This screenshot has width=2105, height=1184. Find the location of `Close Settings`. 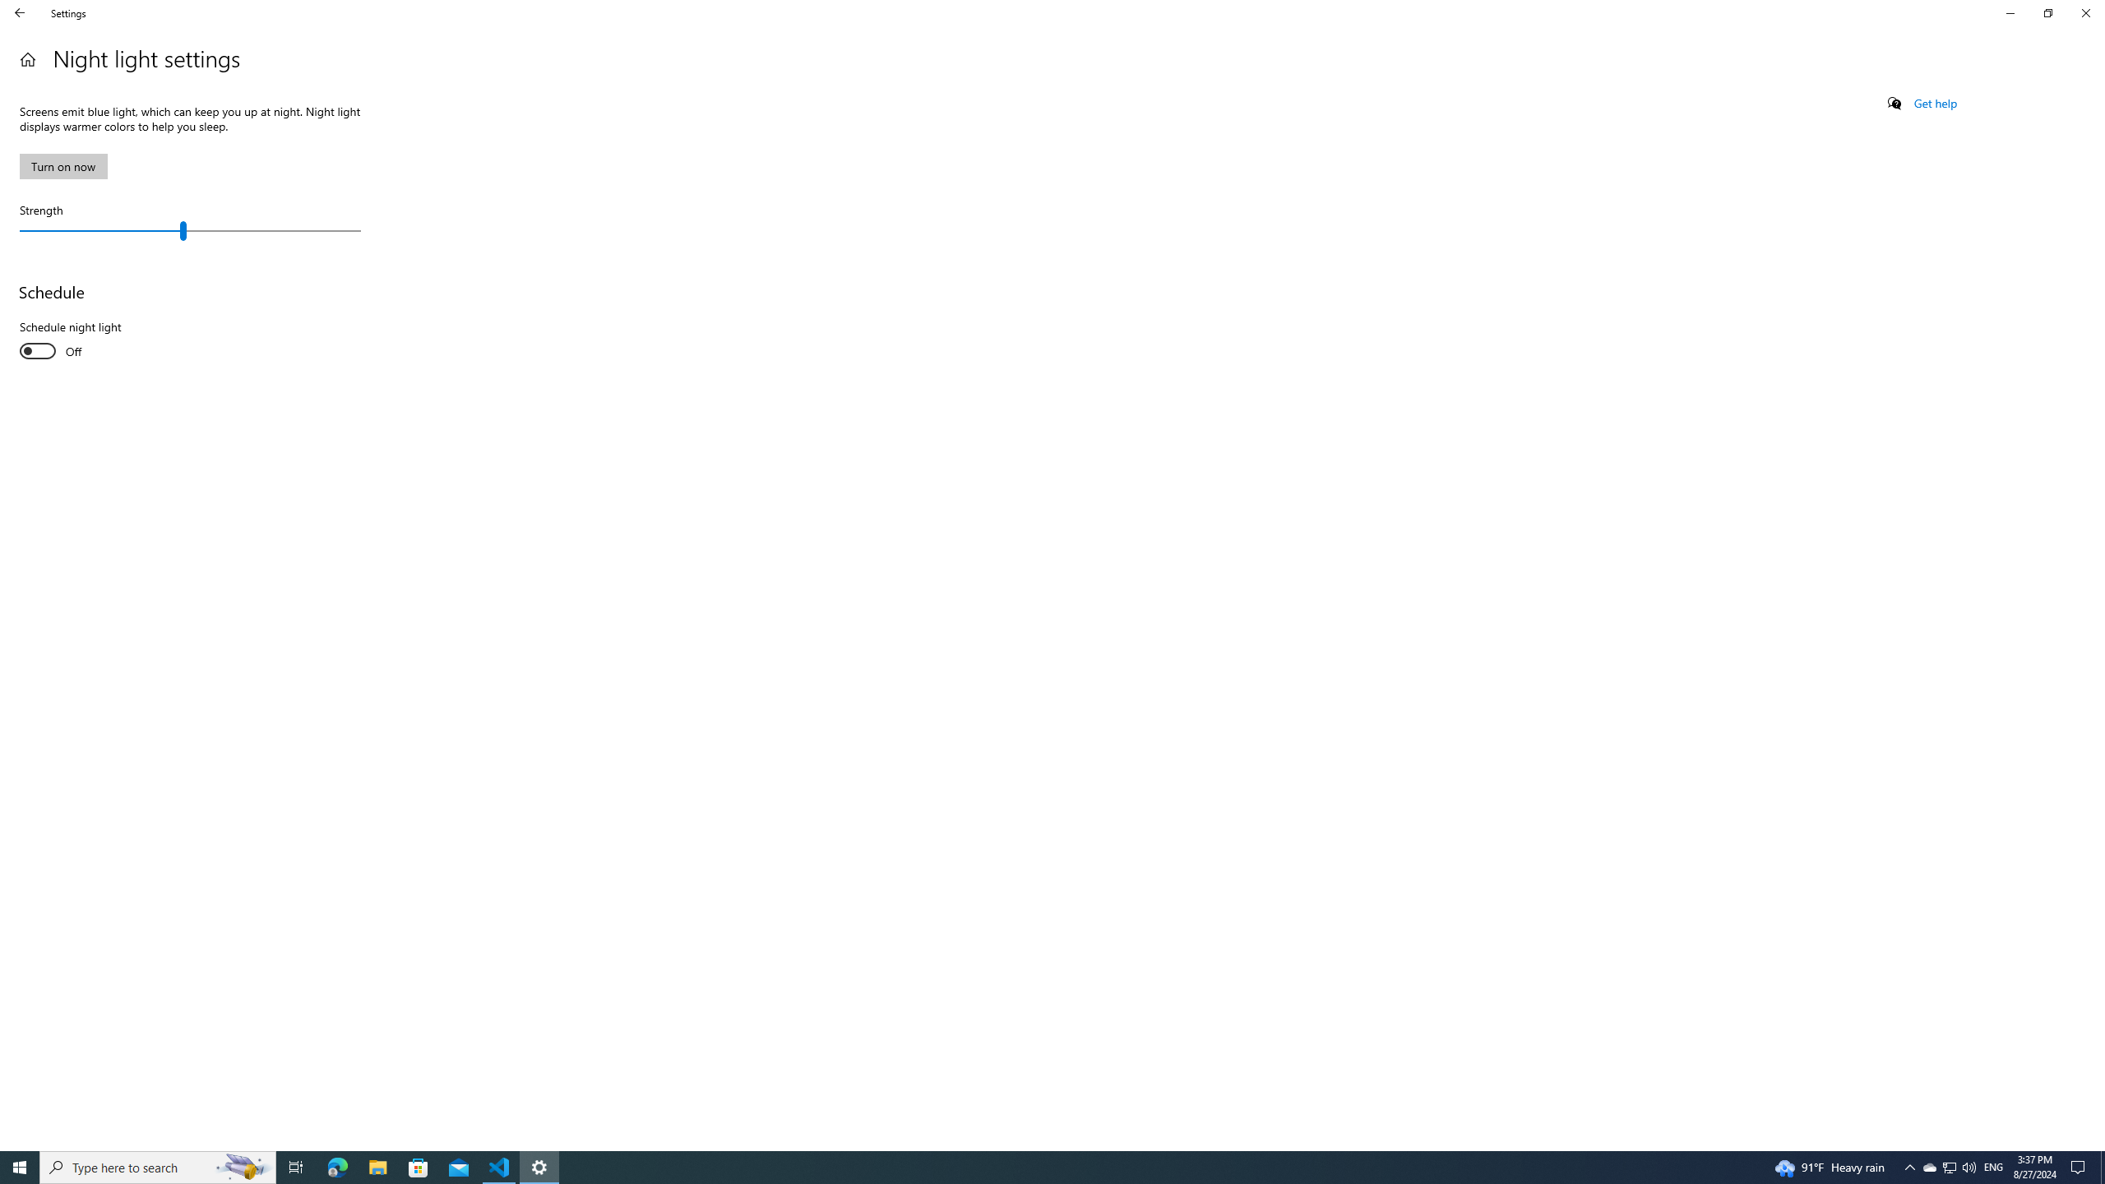

Close Settings is located at coordinates (2085, 13).